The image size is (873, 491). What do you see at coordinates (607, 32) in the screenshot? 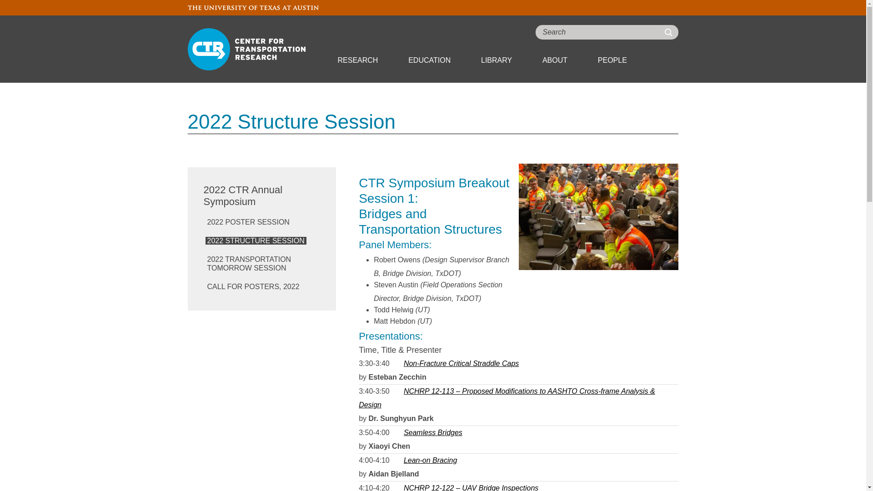
I see `enter terms to search website` at bounding box center [607, 32].